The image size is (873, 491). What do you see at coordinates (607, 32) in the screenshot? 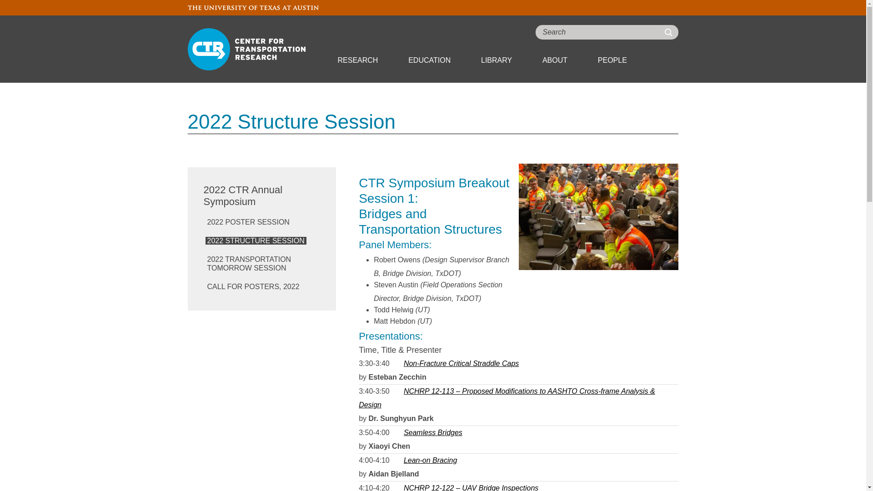
I see `enter terms to search website` at bounding box center [607, 32].